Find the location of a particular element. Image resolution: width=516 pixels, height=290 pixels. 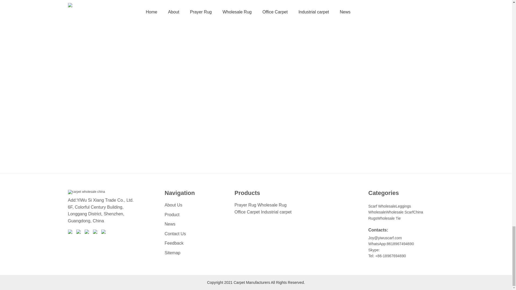

Submit is located at coordinates (116, 135).